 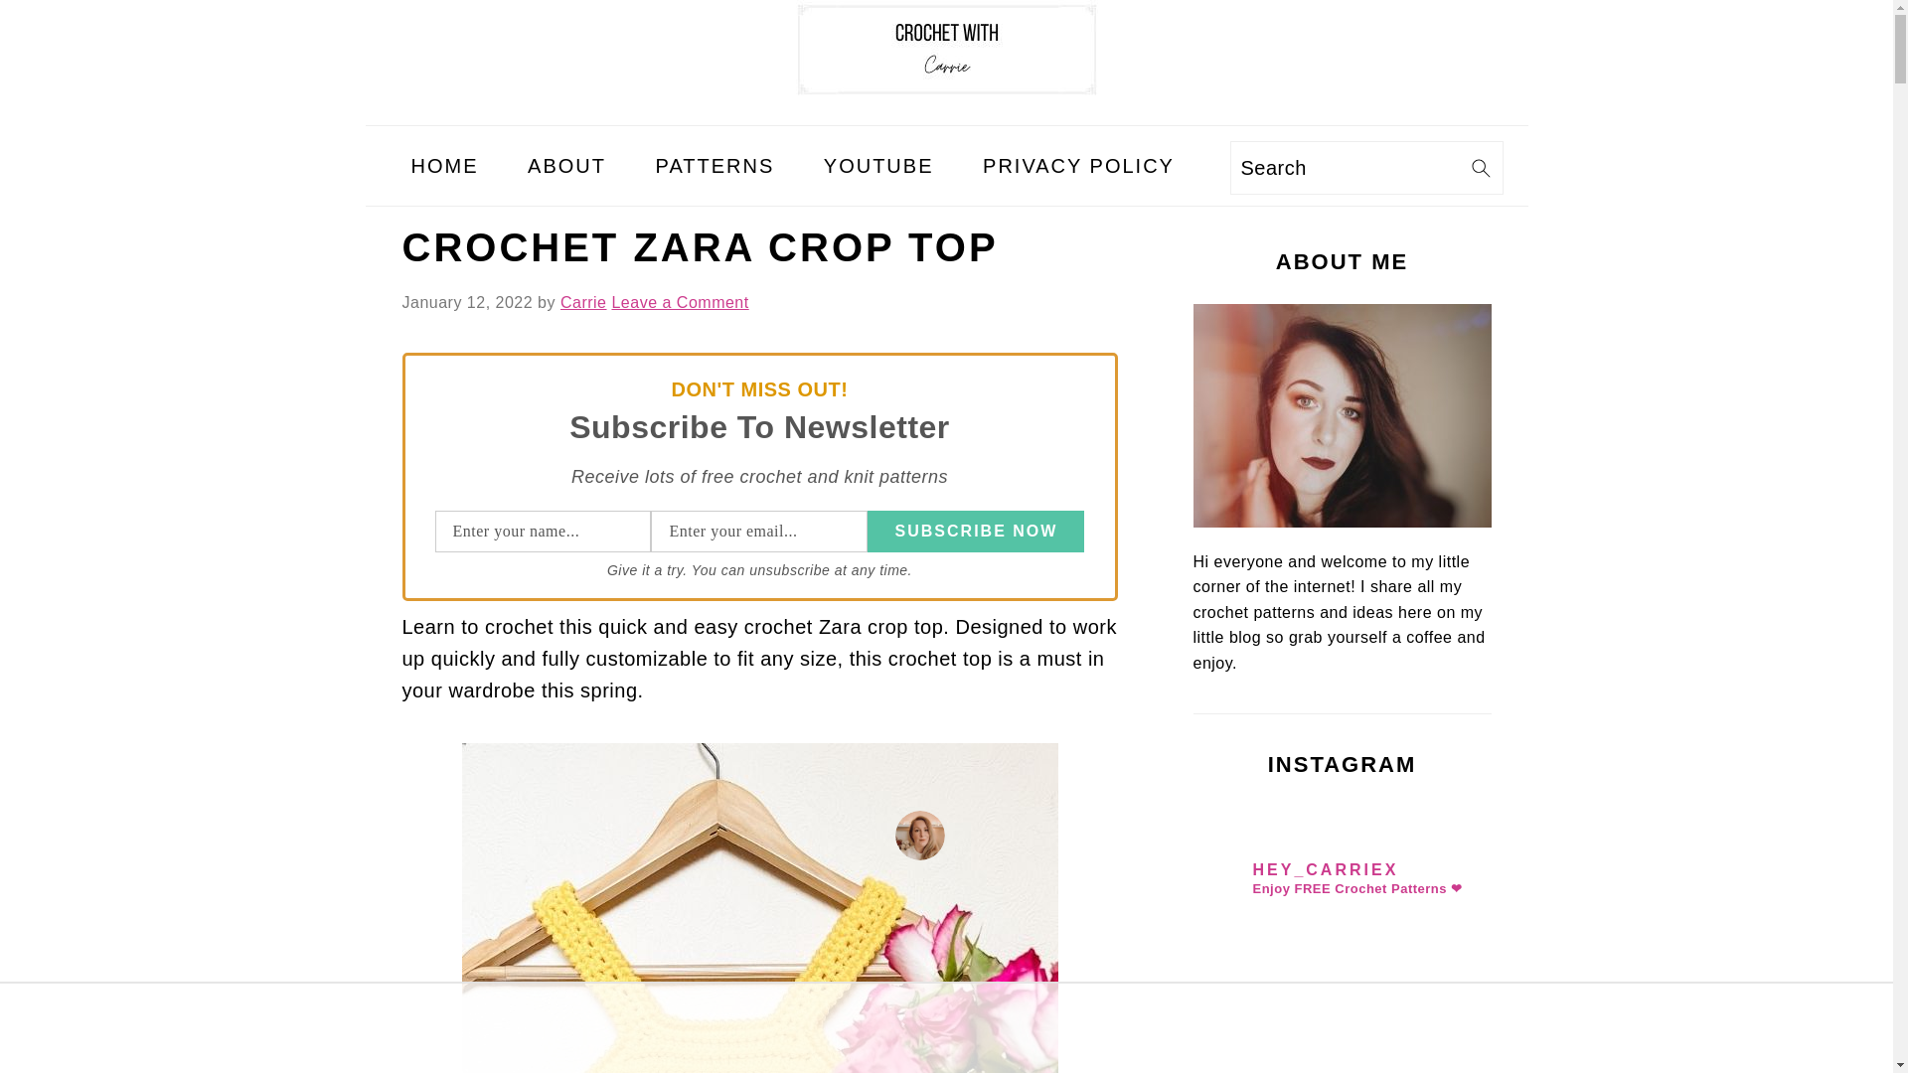 I want to click on HOME, so click(x=443, y=165).